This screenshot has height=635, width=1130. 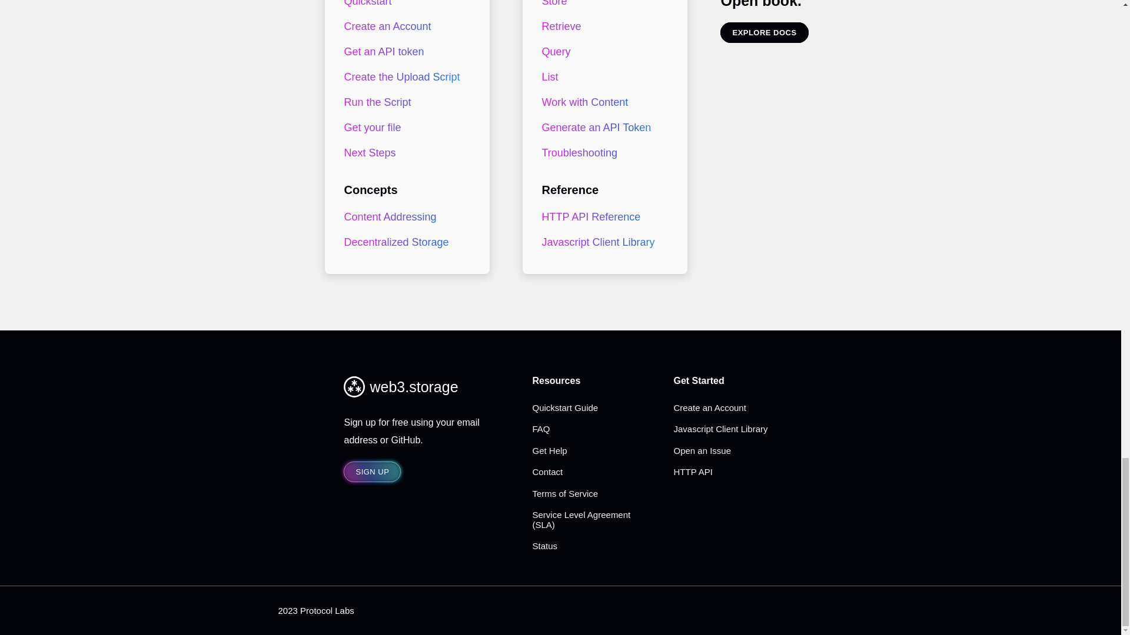 I want to click on Get an API token, so click(x=404, y=52).